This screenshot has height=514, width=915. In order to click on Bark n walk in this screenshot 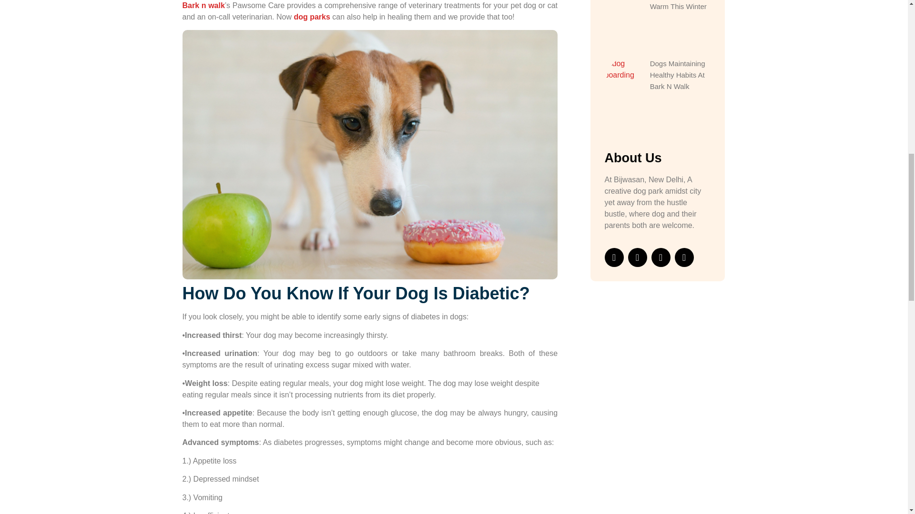, I will do `click(203, 6)`.